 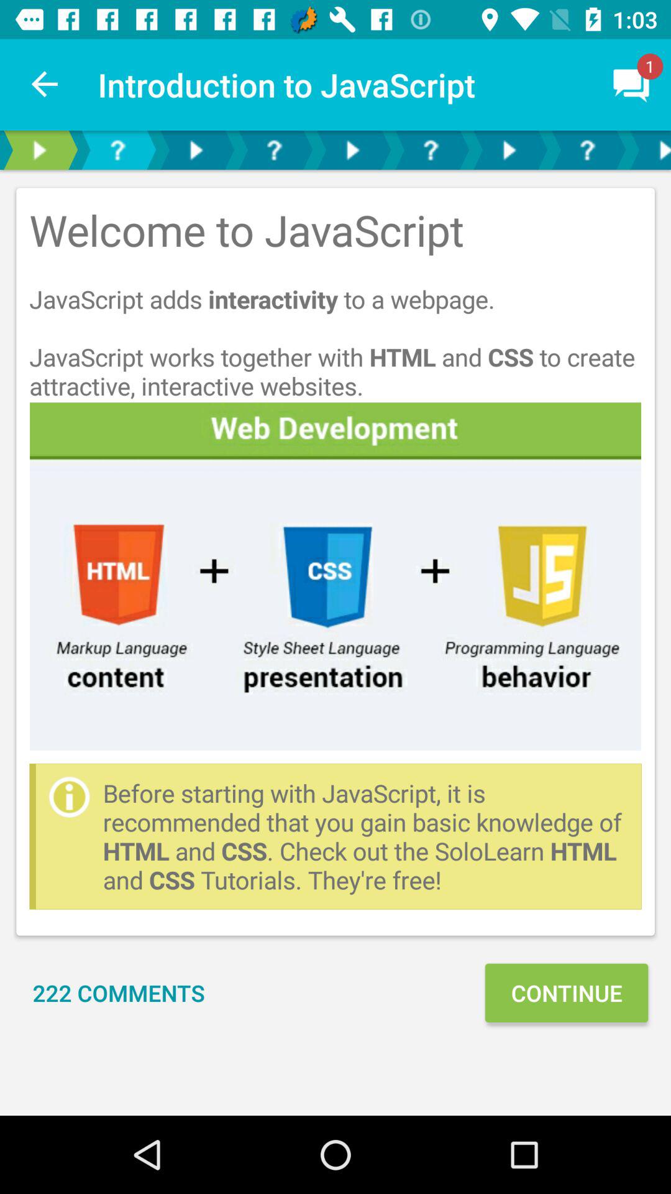 What do you see at coordinates (335, 576) in the screenshot?
I see `open the icon at the center` at bounding box center [335, 576].